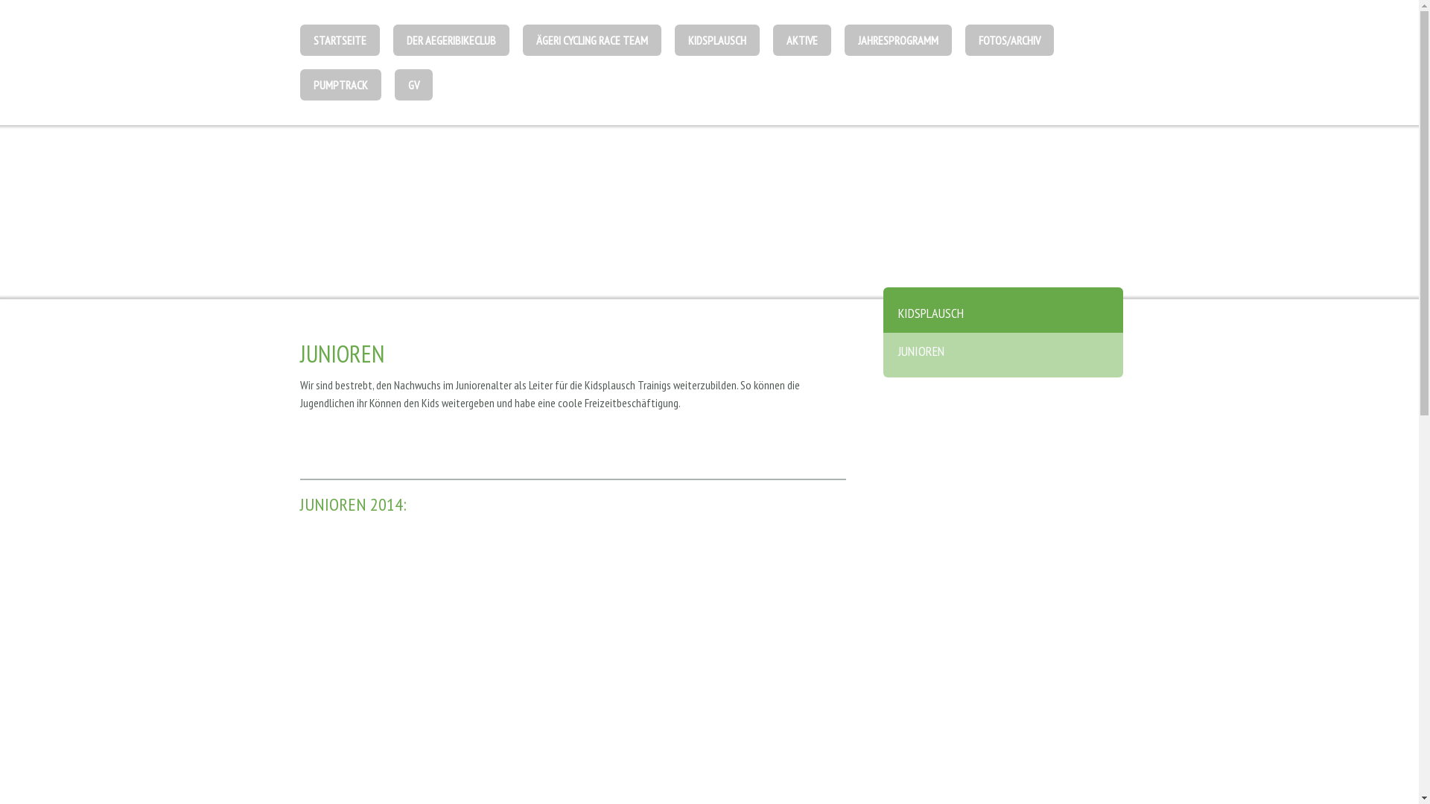 The image size is (1430, 804). What do you see at coordinates (802, 40) in the screenshot?
I see `AKTIVE` at bounding box center [802, 40].